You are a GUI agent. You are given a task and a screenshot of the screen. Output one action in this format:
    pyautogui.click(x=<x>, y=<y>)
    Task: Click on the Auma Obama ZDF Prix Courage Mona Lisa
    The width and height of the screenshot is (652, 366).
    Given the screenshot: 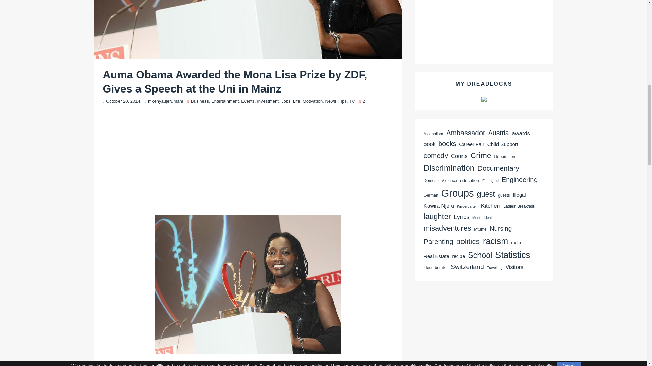 What is the action you would take?
    pyautogui.click(x=248, y=29)
    